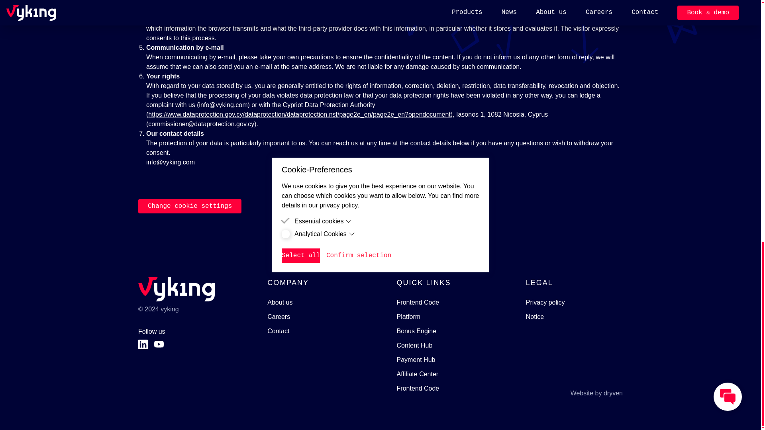 Image resolution: width=765 pixels, height=430 pixels. I want to click on About us, so click(280, 303).